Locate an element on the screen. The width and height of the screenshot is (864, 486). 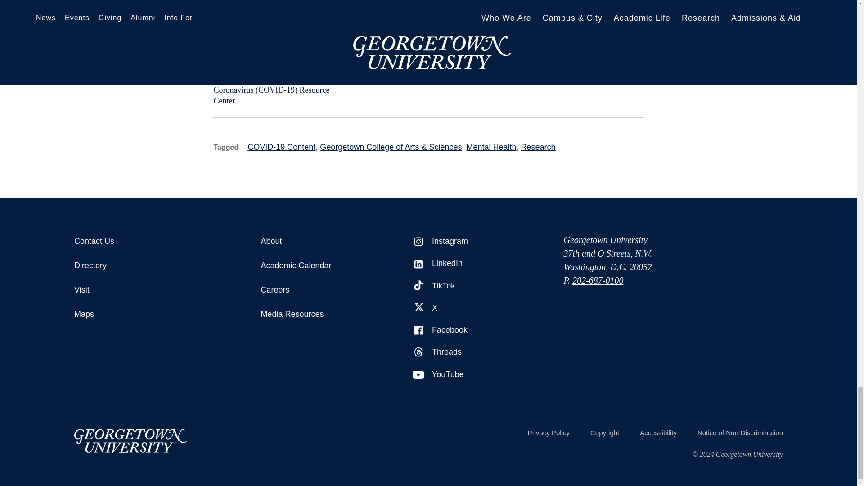
YouTube is located at coordinates (418, 374).